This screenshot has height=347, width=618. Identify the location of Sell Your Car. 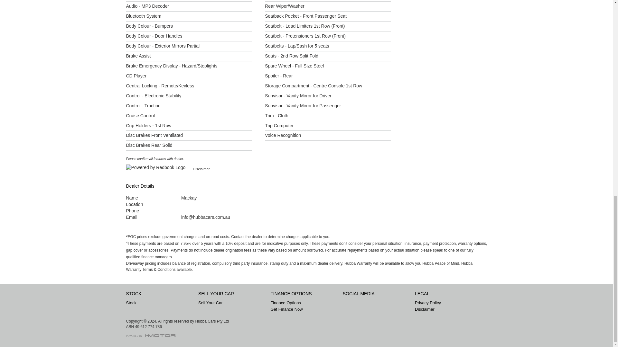
(233, 303).